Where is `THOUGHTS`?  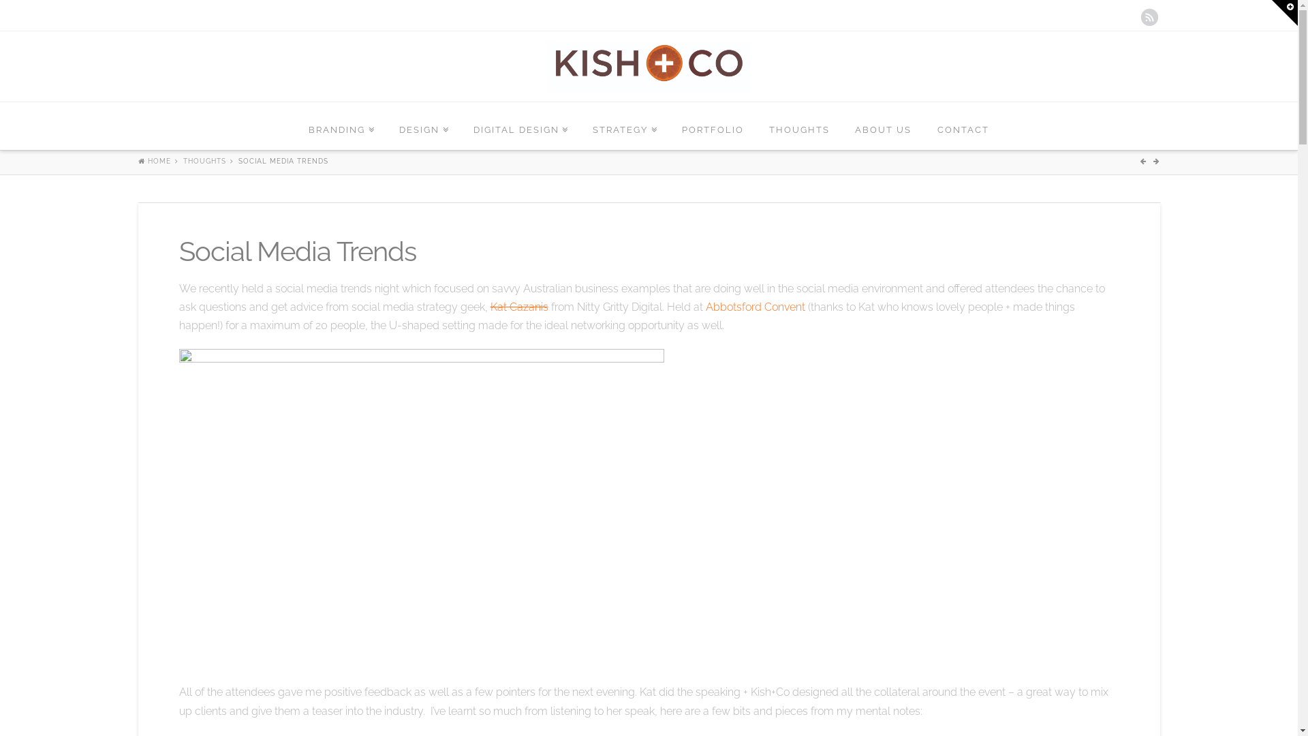
THOUGHTS is located at coordinates (800, 126).